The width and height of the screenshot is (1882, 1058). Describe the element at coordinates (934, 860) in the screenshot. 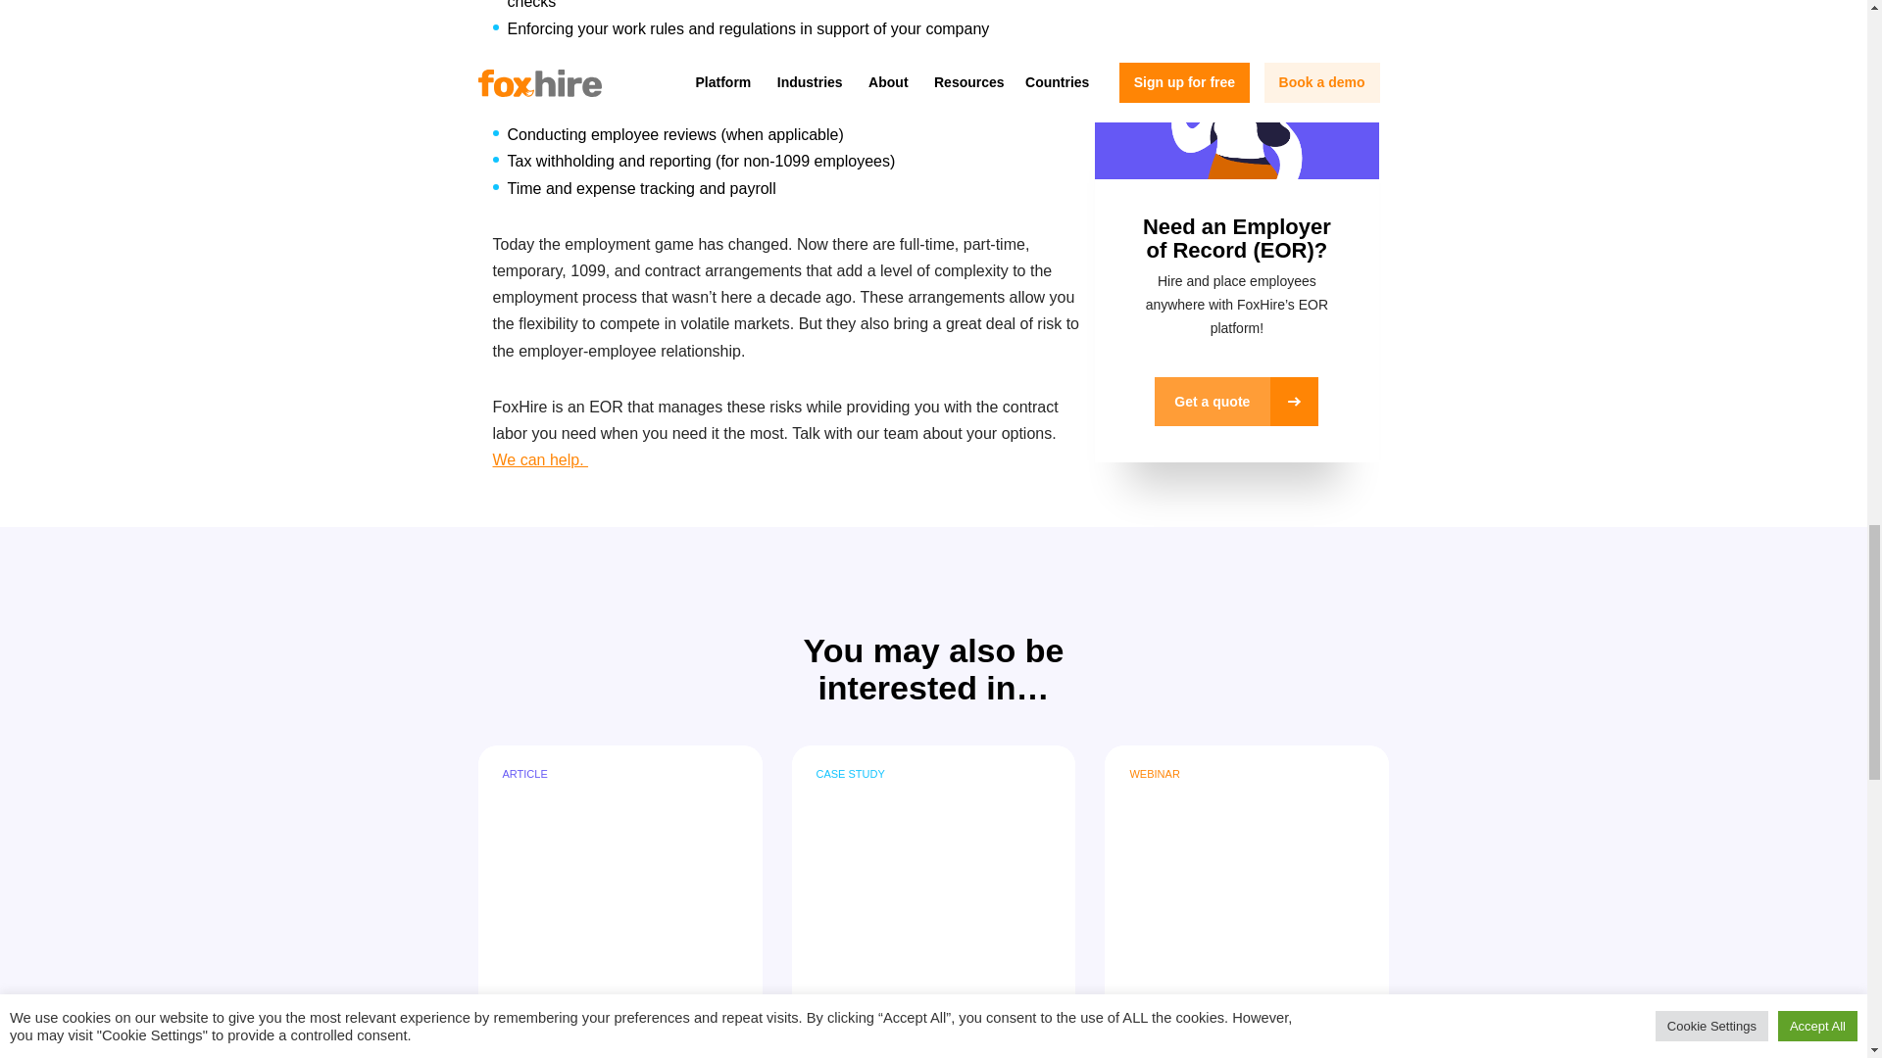

I see `New Zealand Based Company Expands to USA with FoxHire` at that location.